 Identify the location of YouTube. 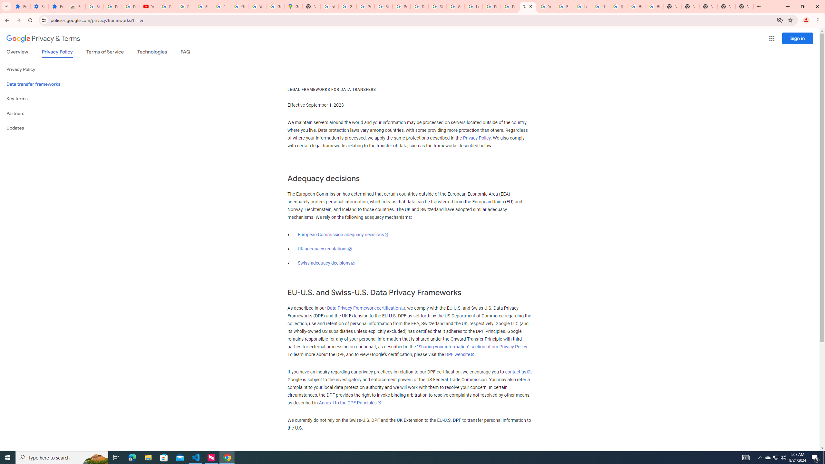
(149, 6).